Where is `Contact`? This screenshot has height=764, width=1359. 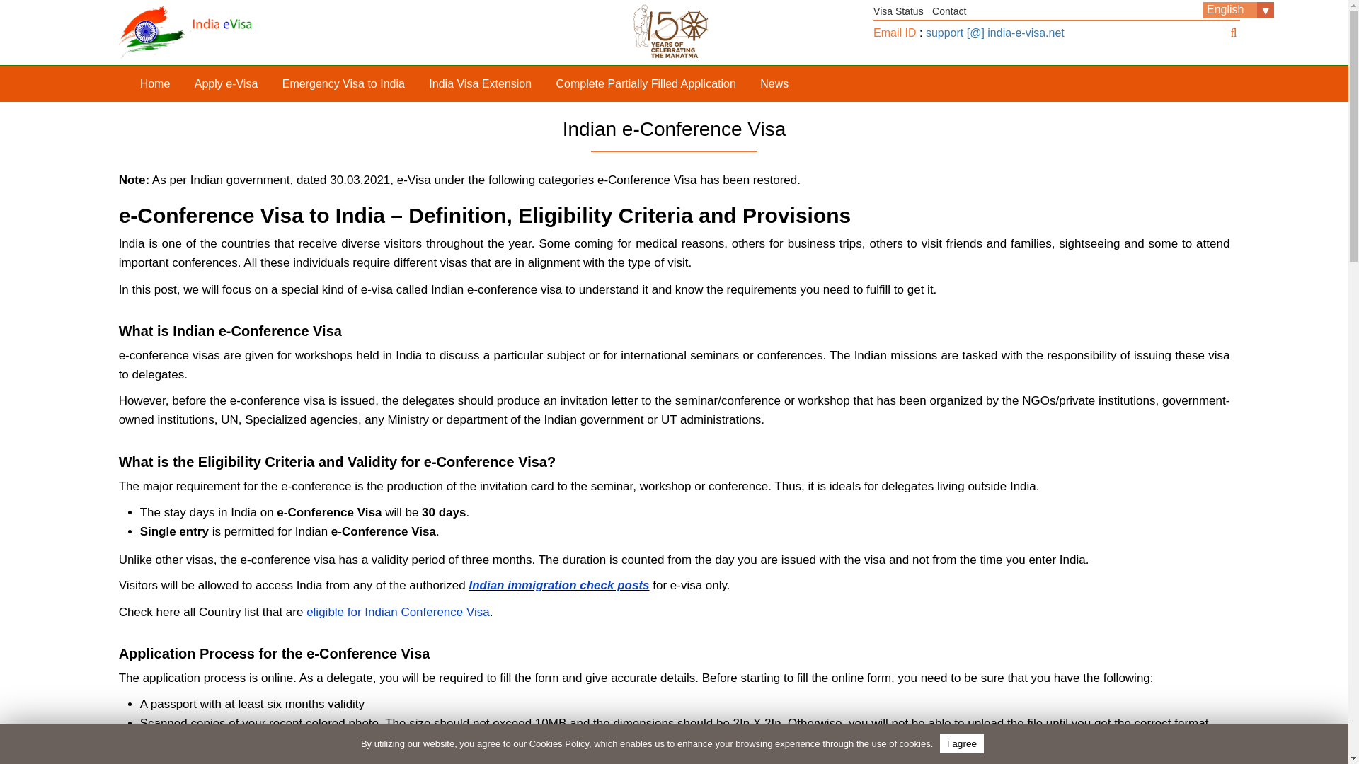 Contact is located at coordinates (949, 11).